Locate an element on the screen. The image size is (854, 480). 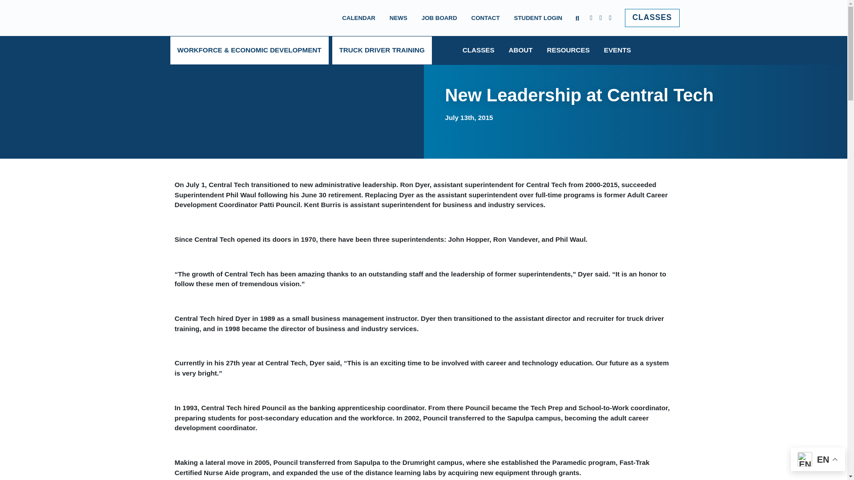
Search is located at coordinates (129, 18).